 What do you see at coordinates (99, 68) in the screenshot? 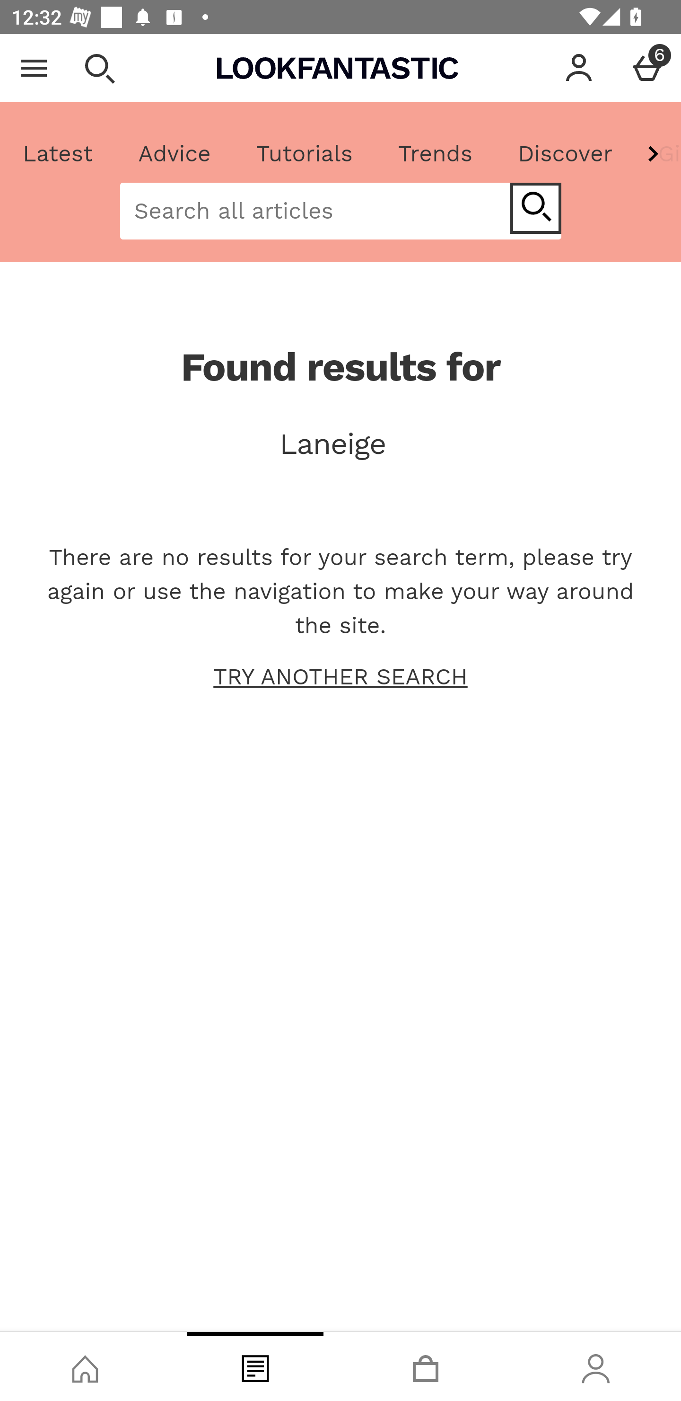
I see `Open search` at bounding box center [99, 68].